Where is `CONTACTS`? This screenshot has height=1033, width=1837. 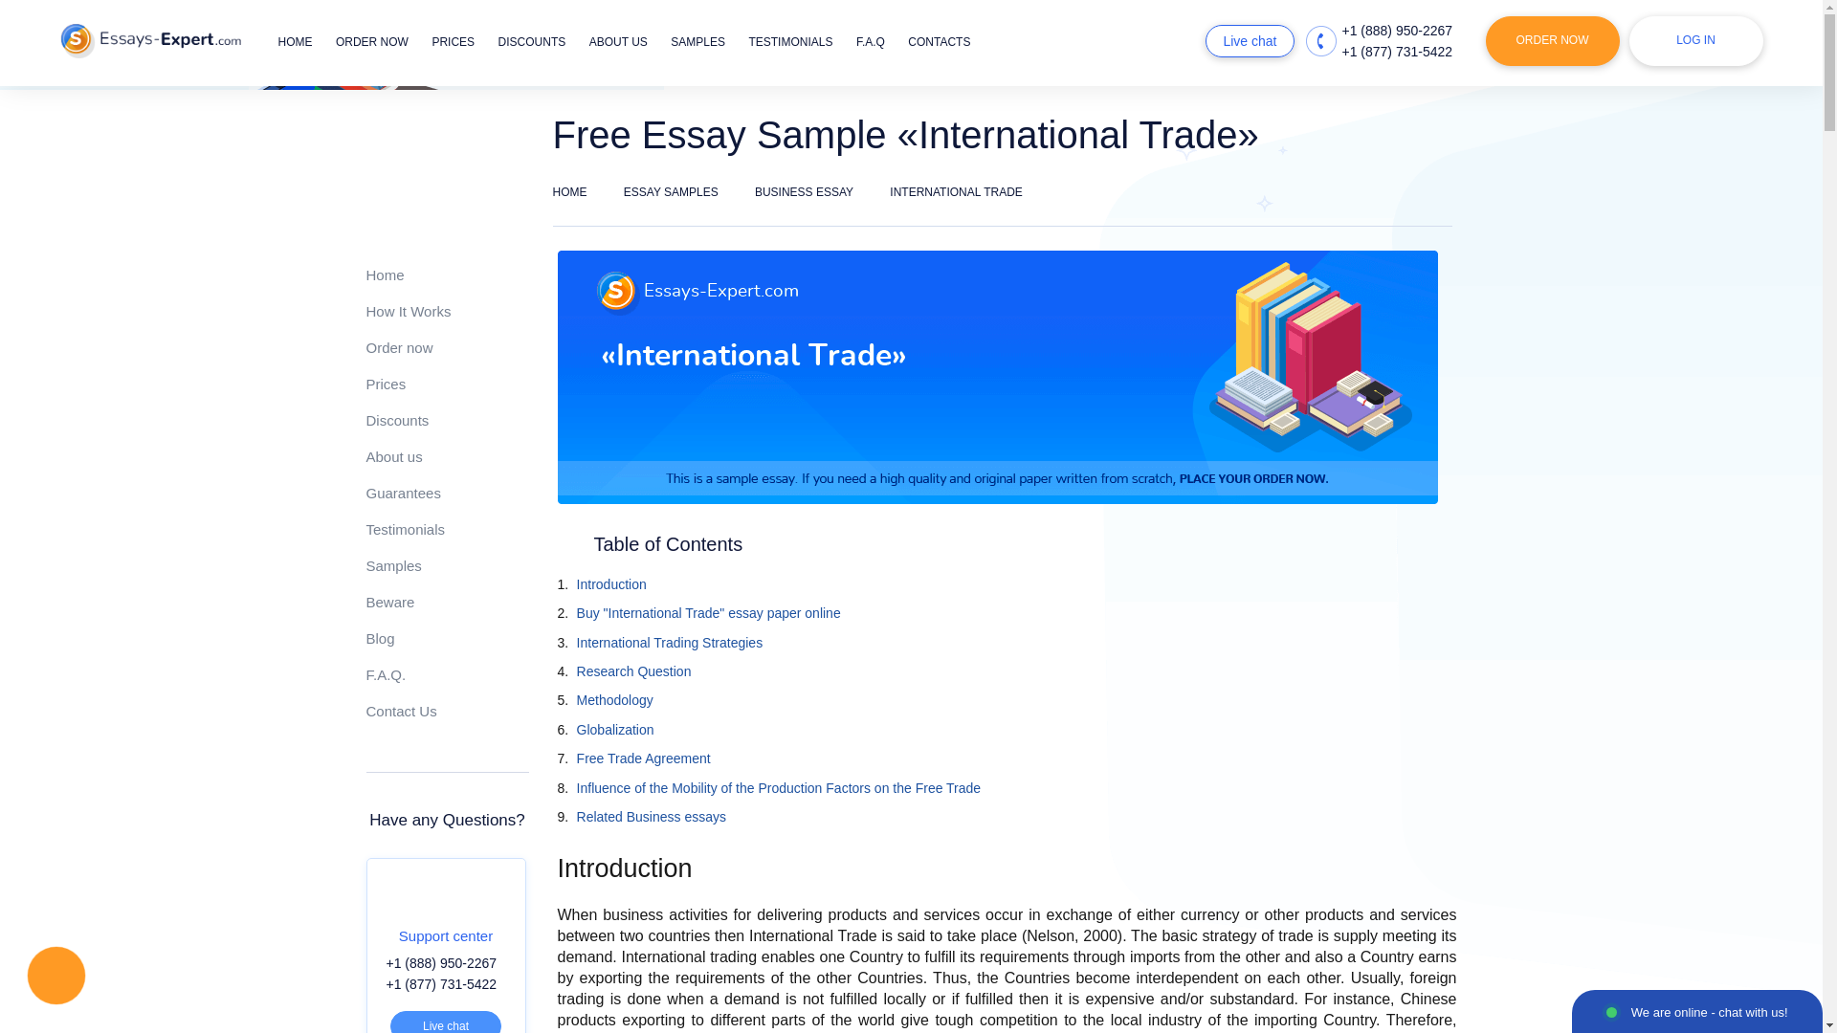
CONTACTS is located at coordinates (938, 41).